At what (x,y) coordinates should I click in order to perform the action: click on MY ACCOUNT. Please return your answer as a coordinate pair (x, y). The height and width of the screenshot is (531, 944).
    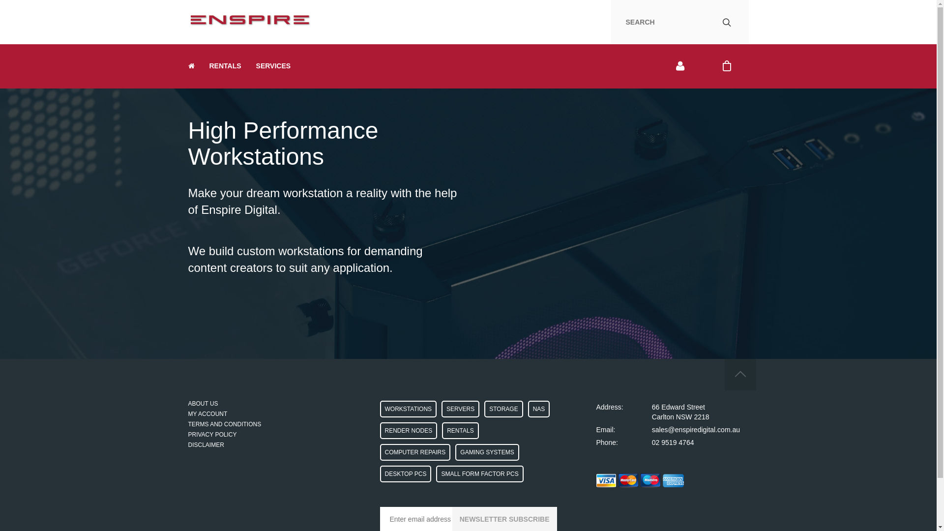
    Looking at the image, I should click on (207, 414).